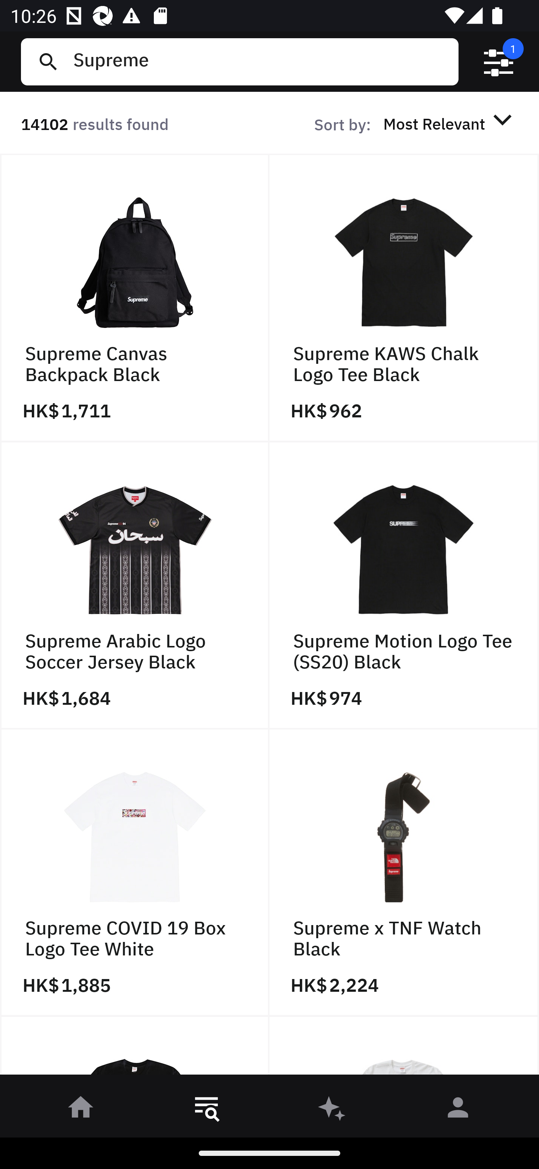  I want to click on Supreme Arabic Logo Soccer Jersey Black HK$ 1,684, so click(135, 585).